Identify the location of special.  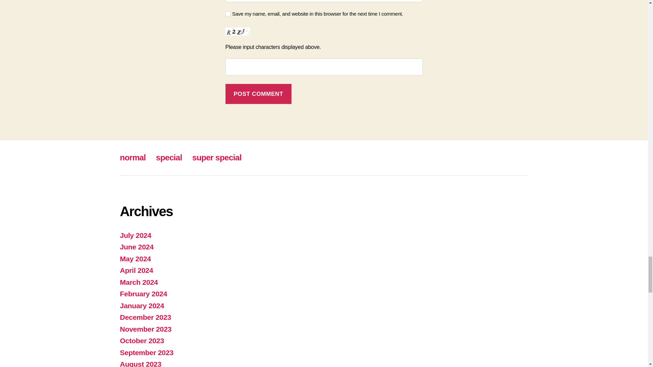
(169, 158).